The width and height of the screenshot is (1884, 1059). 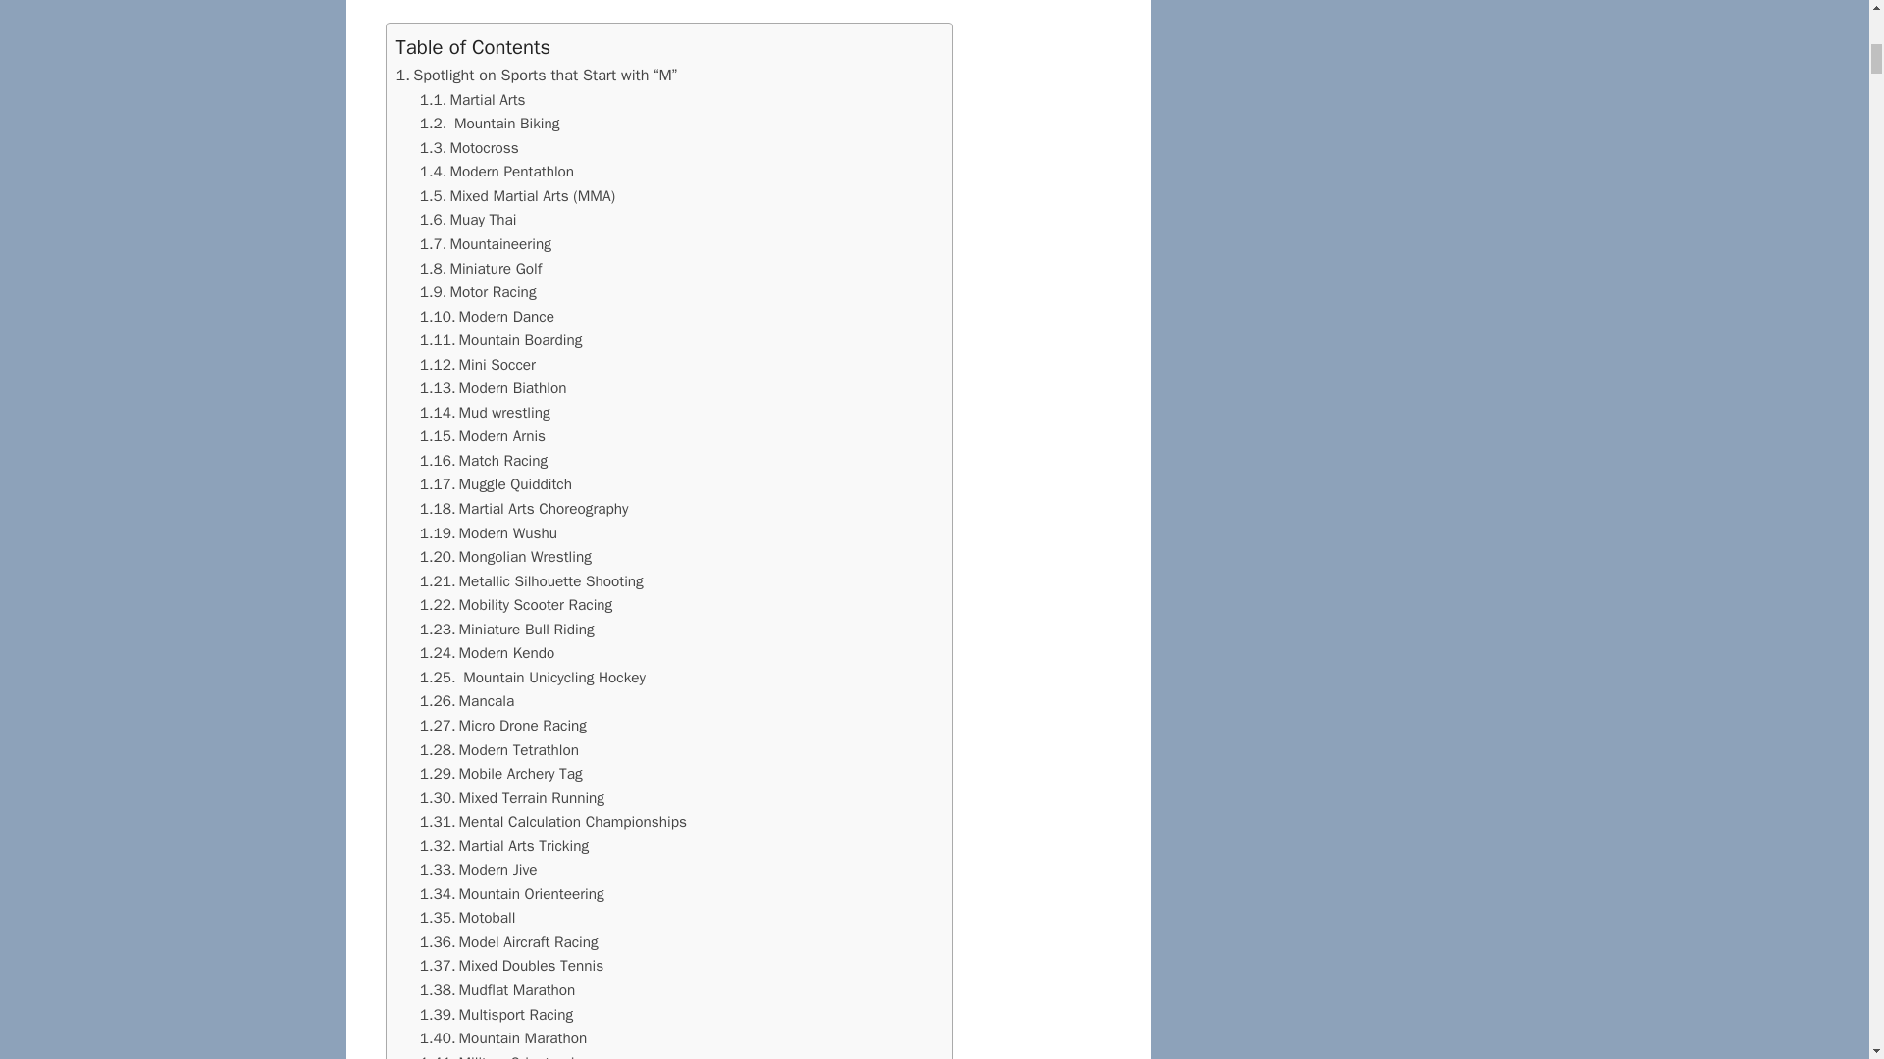 I want to click on Modern Pentathlon, so click(x=497, y=171).